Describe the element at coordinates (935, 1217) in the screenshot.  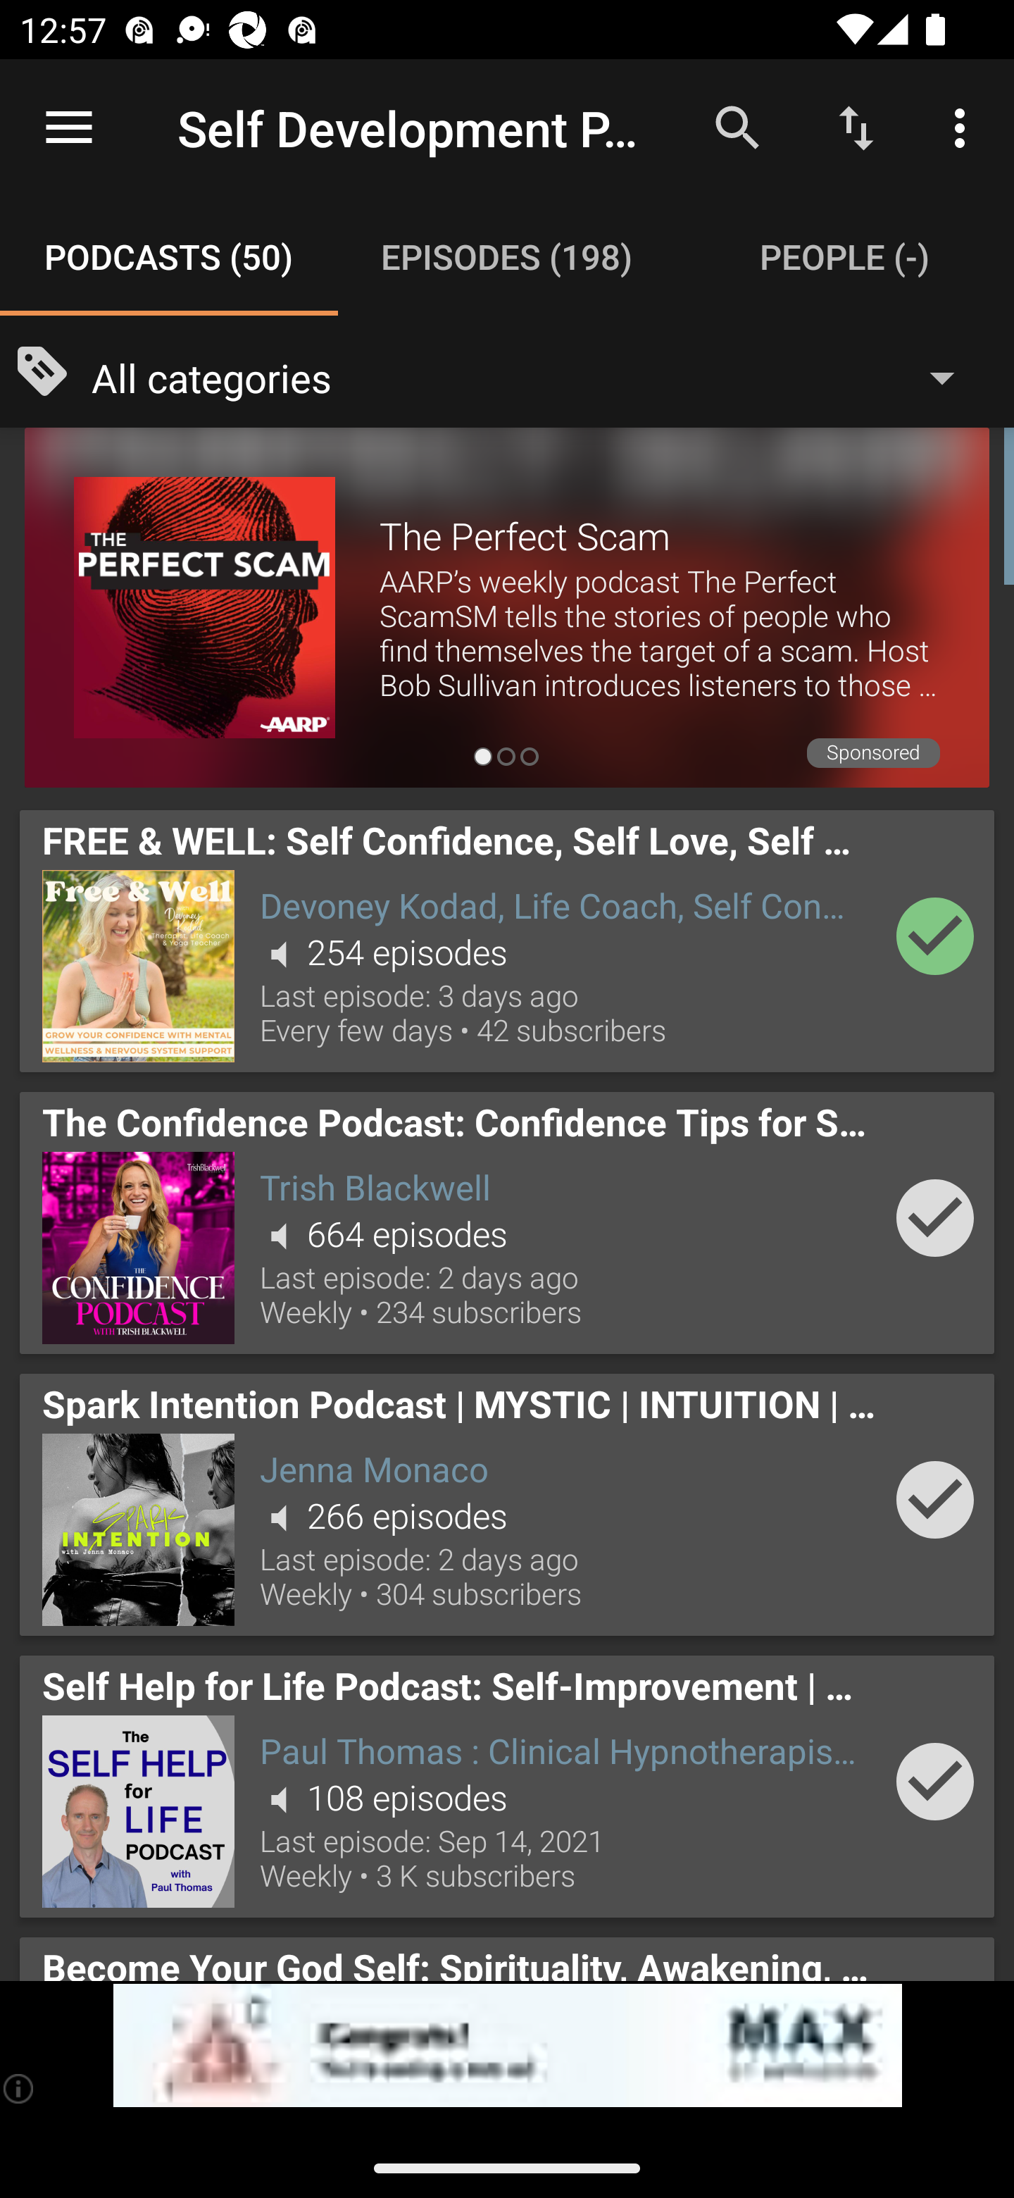
I see `Add` at that location.